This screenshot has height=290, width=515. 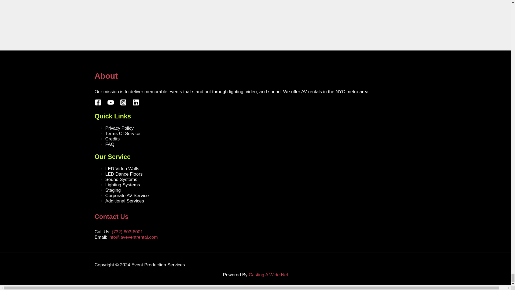 I want to click on YouTube video player, so click(x=150, y=12).